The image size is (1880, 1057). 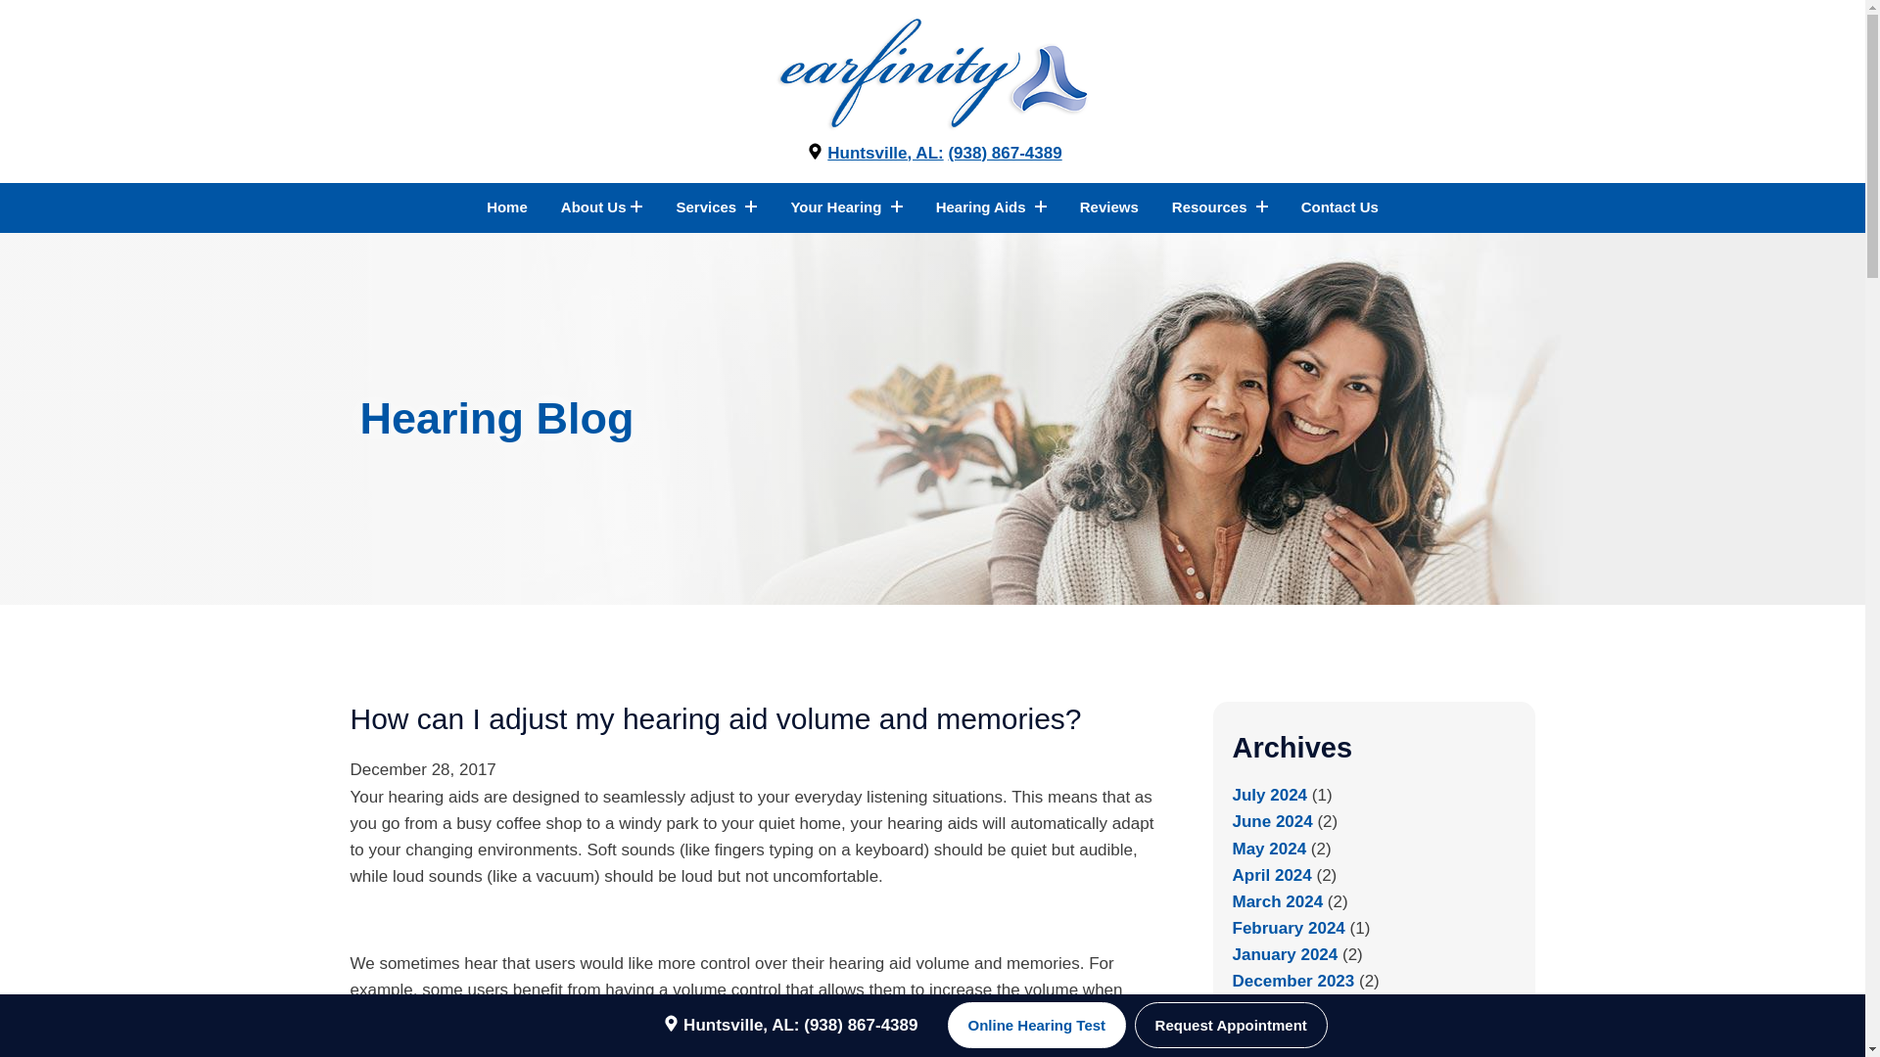 I want to click on Services, so click(x=716, y=207).